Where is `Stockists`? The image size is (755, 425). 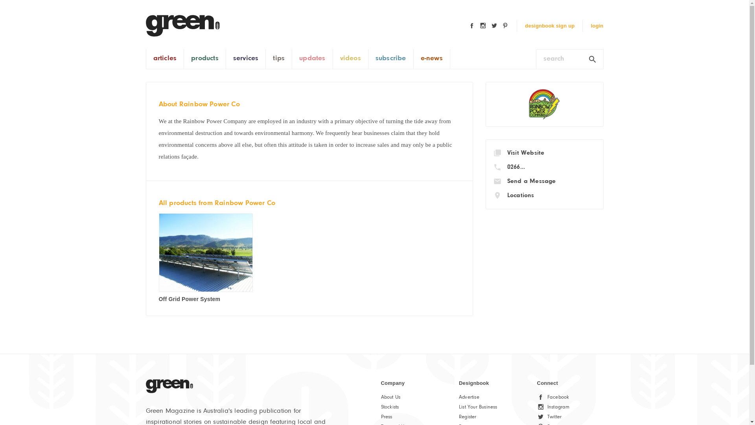
Stockists is located at coordinates (389, 407).